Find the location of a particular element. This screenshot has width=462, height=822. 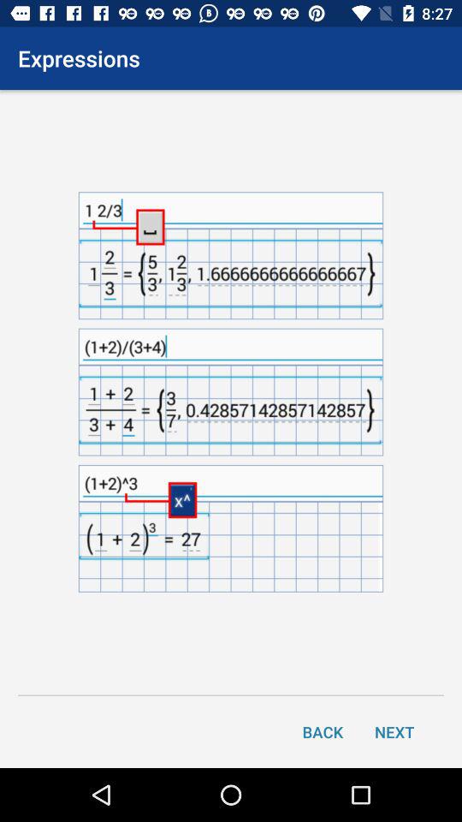

turn on icon next to next is located at coordinates (323, 731).